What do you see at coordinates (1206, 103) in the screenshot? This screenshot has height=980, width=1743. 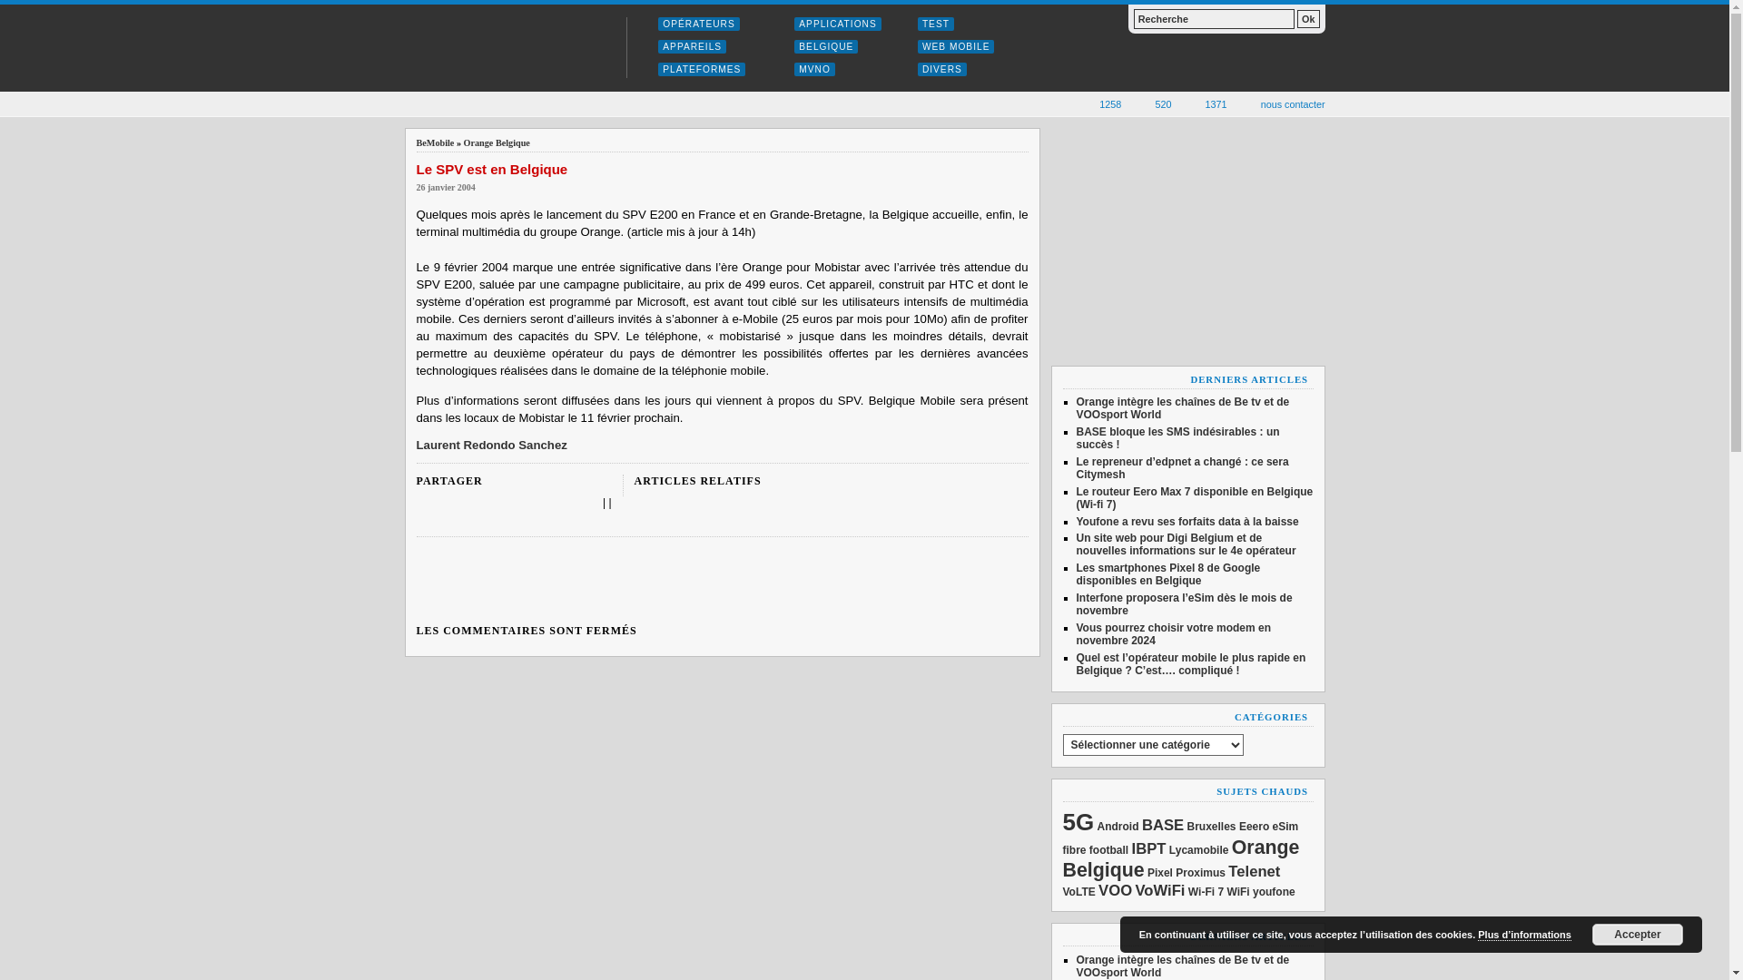 I see `1371` at bounding box center [1206, 103].